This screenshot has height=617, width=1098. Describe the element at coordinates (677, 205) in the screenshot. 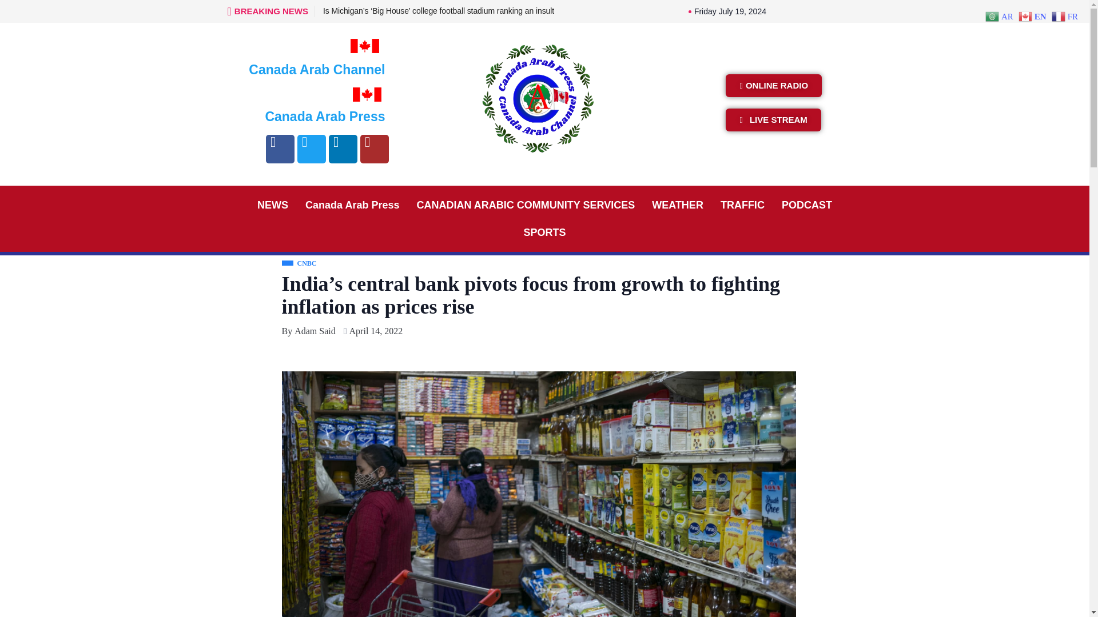

I see `WEATHER` at that location.